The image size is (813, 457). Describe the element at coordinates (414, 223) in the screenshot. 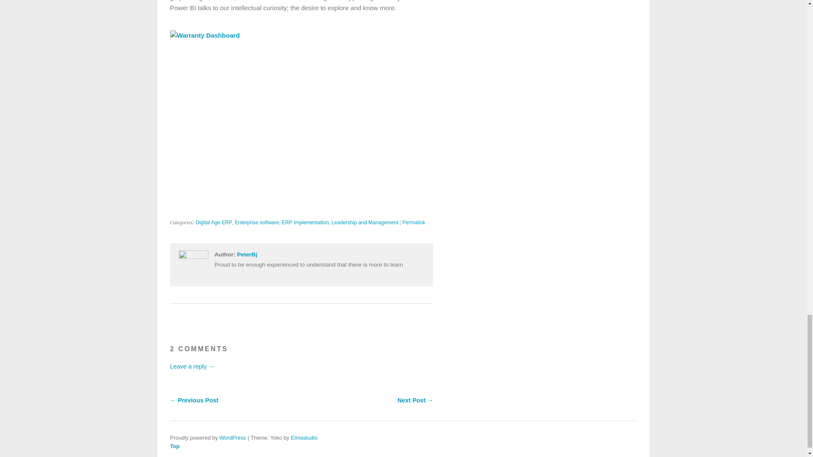

I see `Permalink` at that location.